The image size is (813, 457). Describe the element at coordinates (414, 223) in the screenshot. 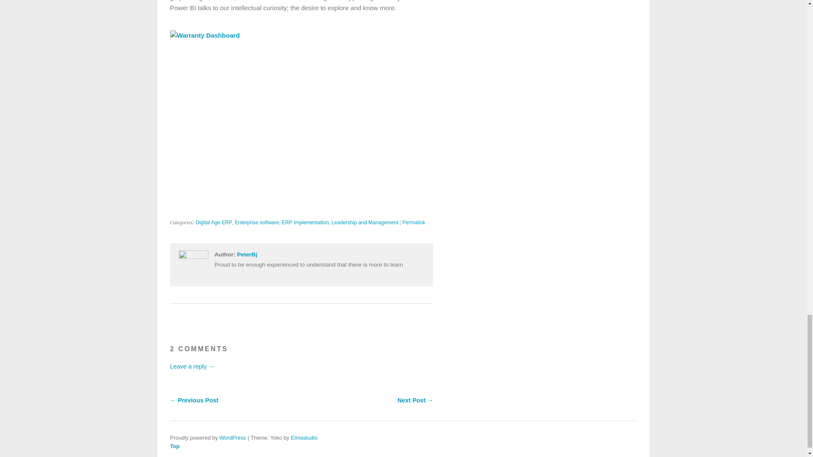

I see `Permalink` at that location.